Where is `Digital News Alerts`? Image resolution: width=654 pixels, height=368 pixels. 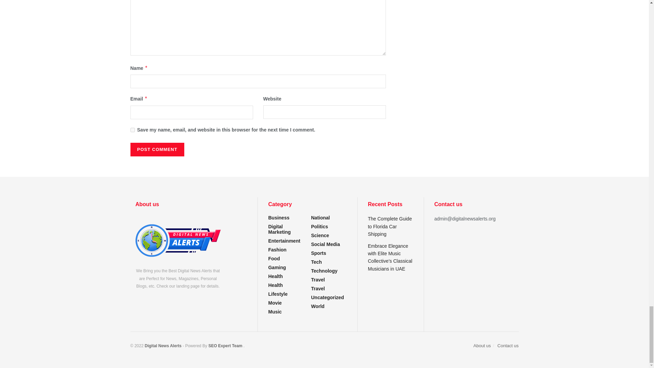
Digital News Alerts is located at coordinates (163, 346).